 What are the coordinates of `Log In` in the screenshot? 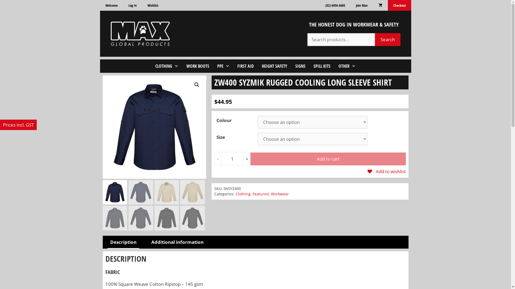 It's located at (133, 5).